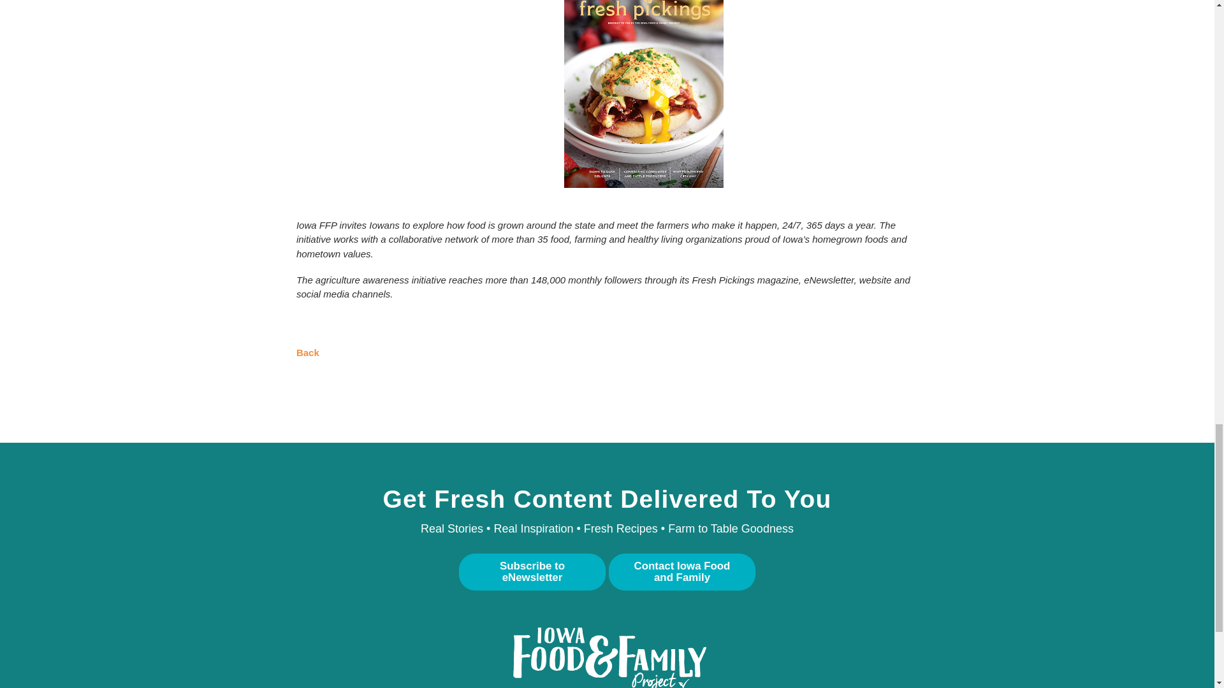 This screenshot has height=688, width=1224. Describe the element at coordinates (681, 571) in the screenshot. I see `Contact Iowa Food and Family` at that location.